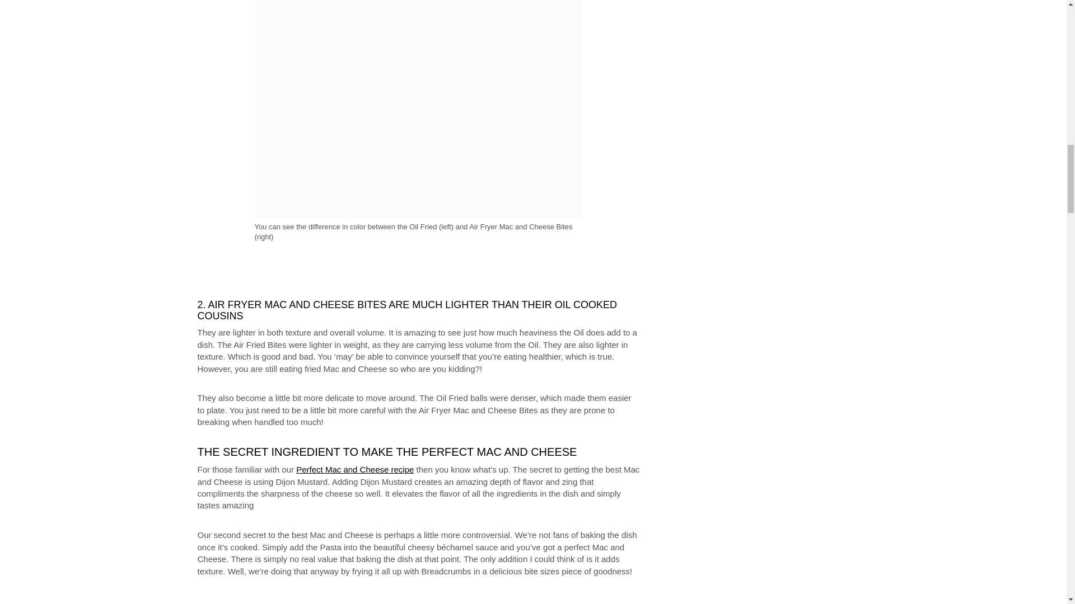 This screenshot has width=1075, height=604. What do you see at coordinates (322, 599) in the screenshot?
I see `Cheesy Air Fryer Mac and Cheese Bites` at bounding box center [322, 599].